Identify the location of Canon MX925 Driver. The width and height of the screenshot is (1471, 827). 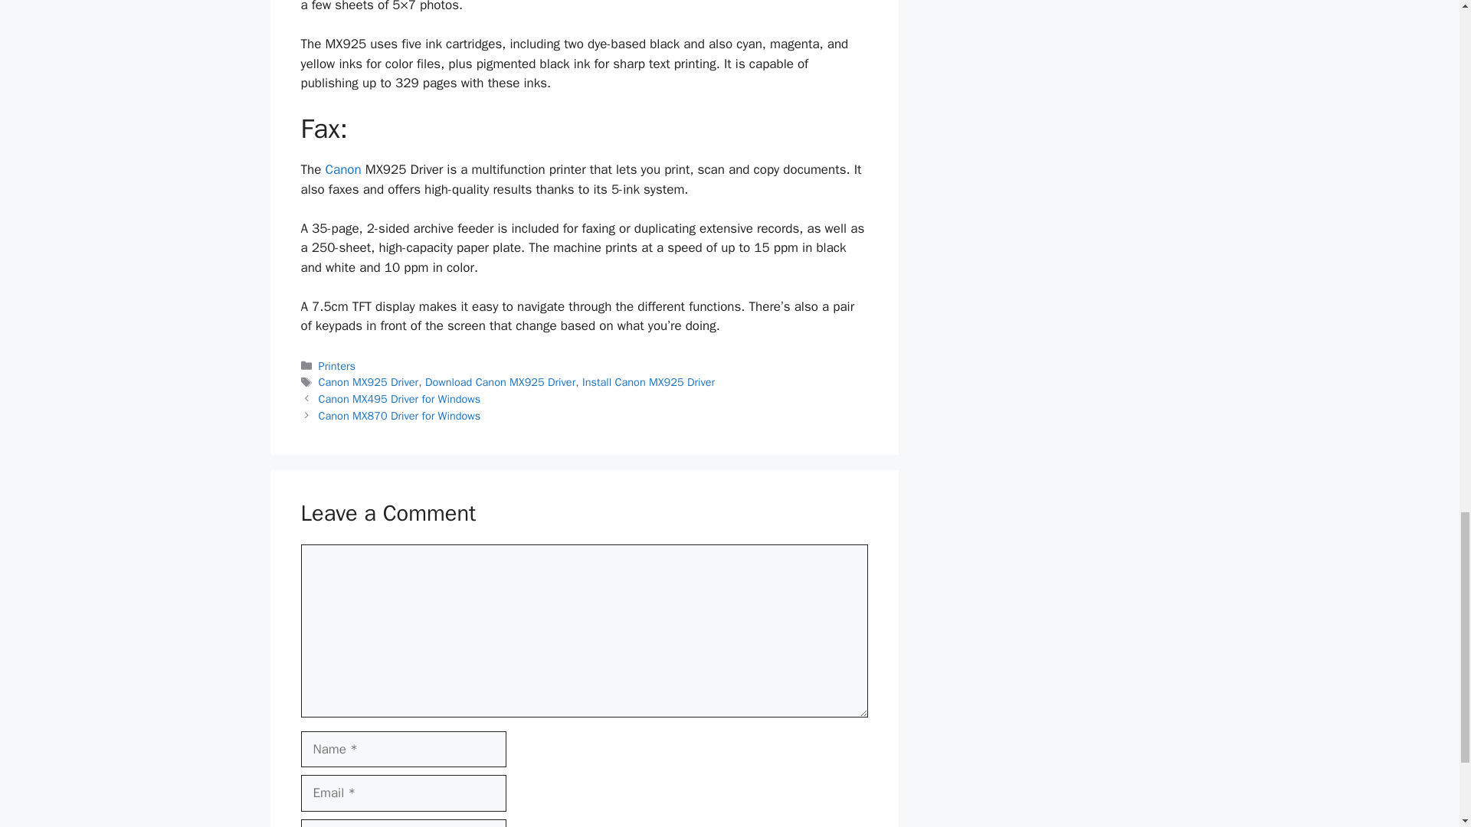
(369, 381).